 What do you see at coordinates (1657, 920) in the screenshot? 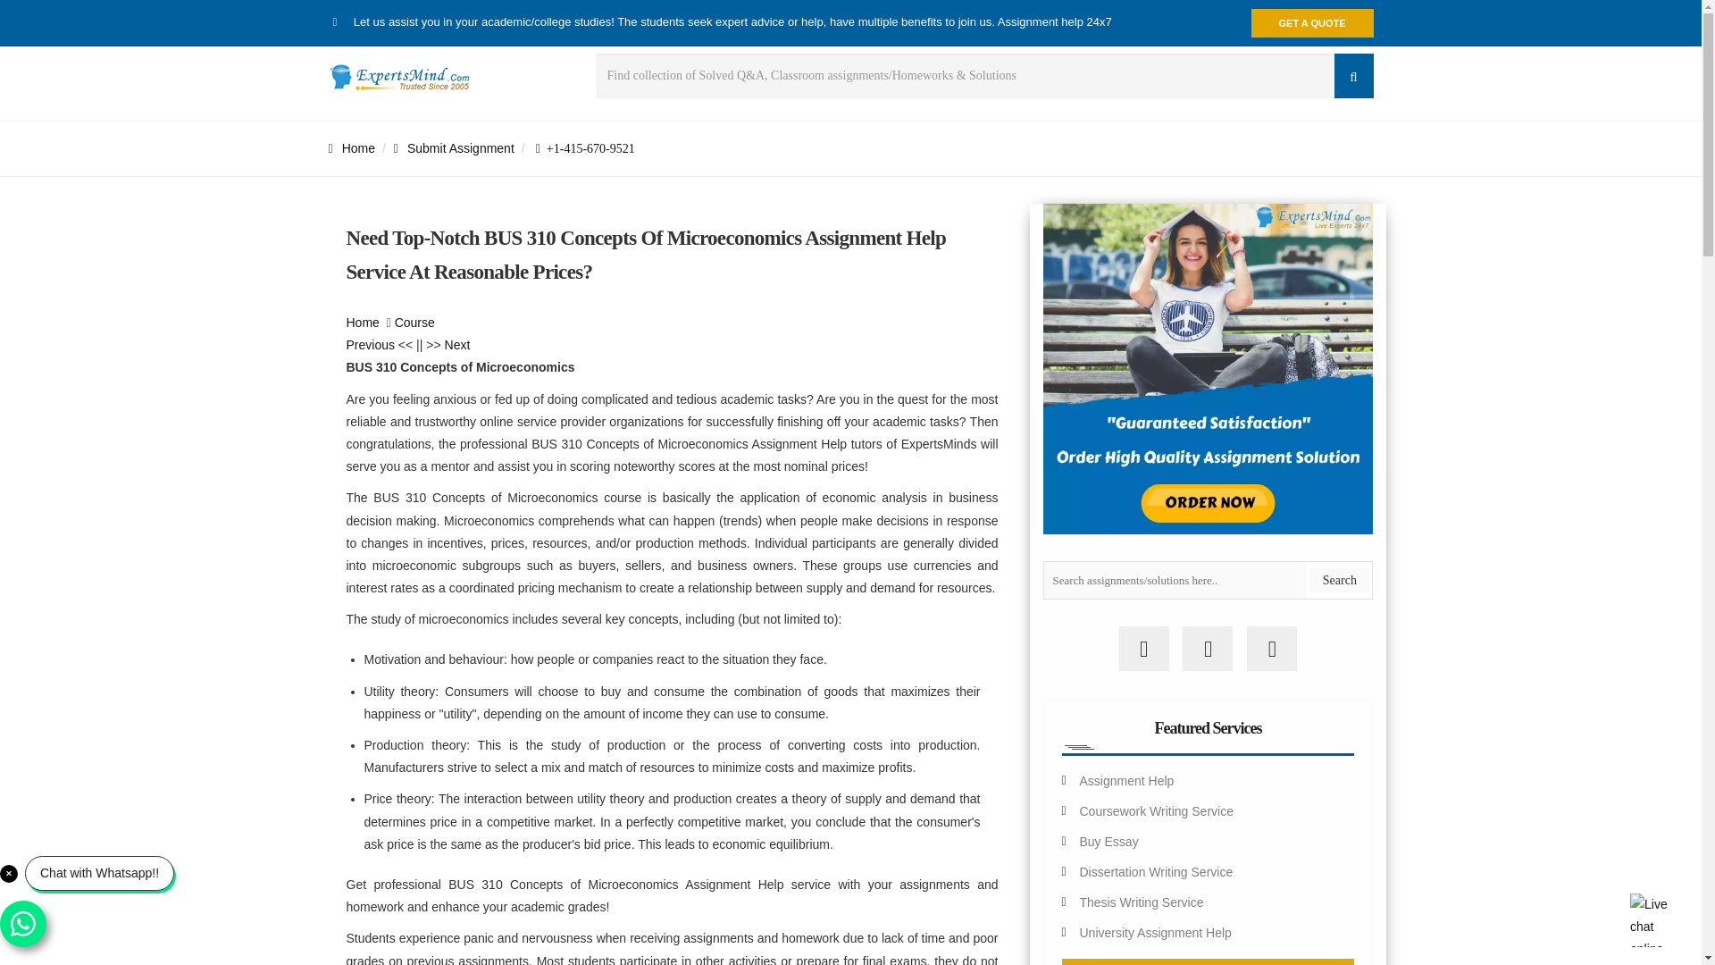
I see `Live chat online` at bounding box center [1657, 920].